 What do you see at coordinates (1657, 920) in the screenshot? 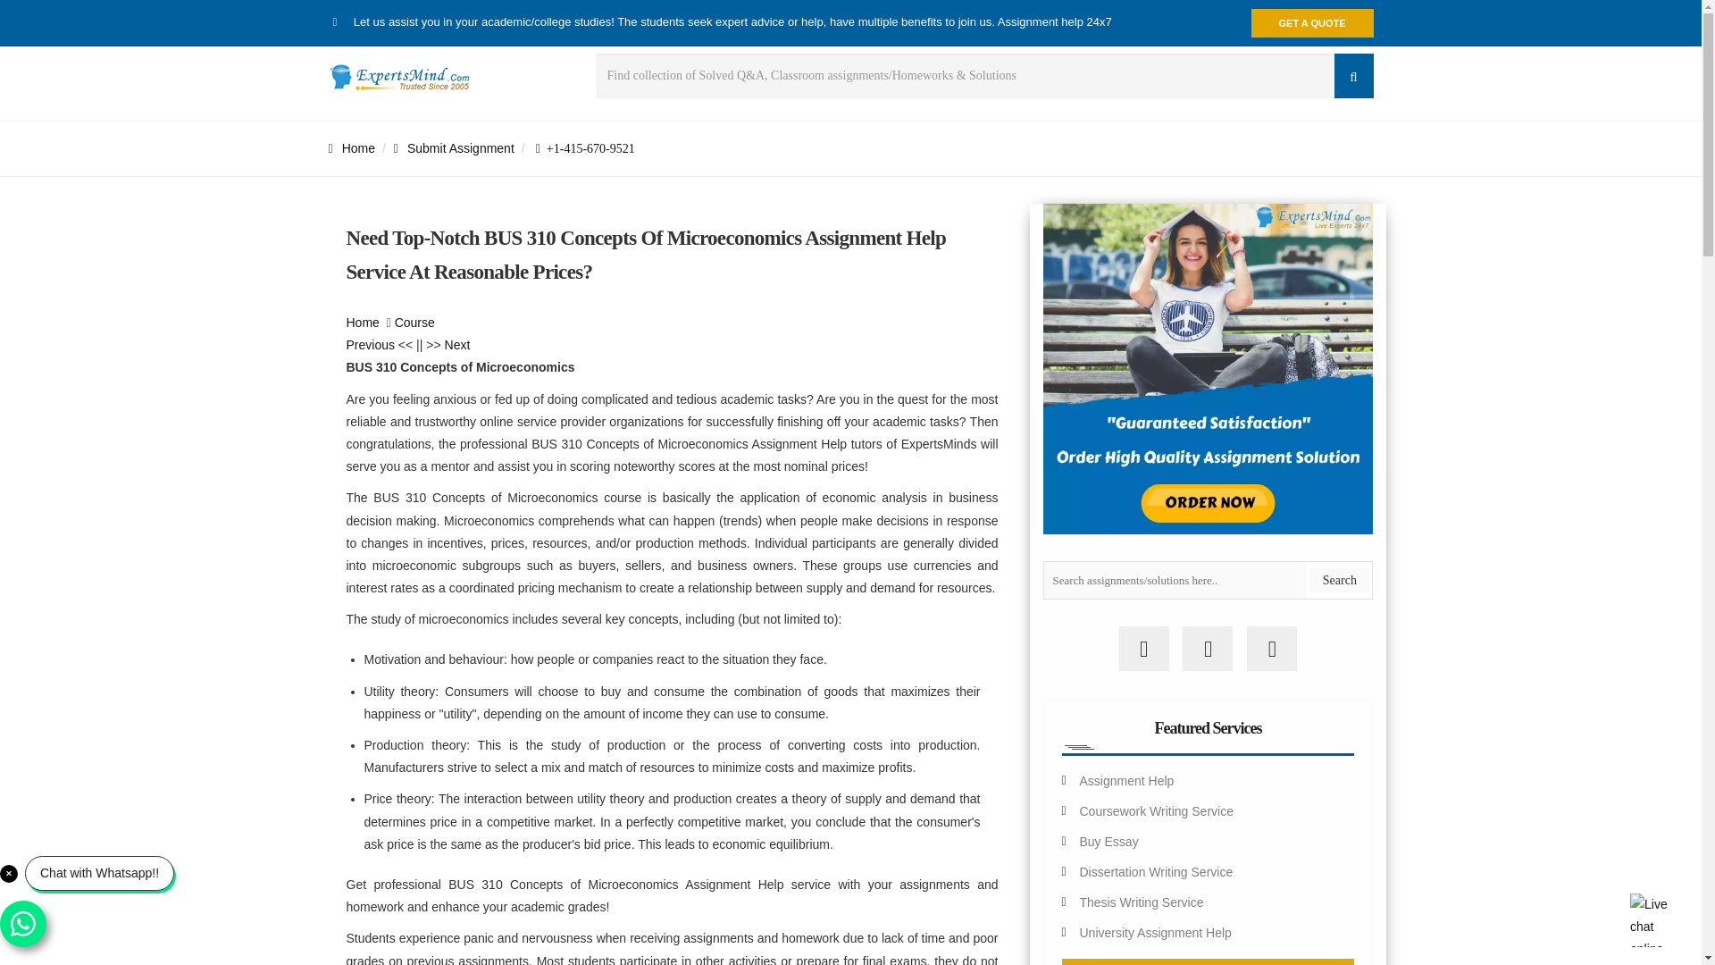
I see `Live chat online` at bounding box center [1657, 920].